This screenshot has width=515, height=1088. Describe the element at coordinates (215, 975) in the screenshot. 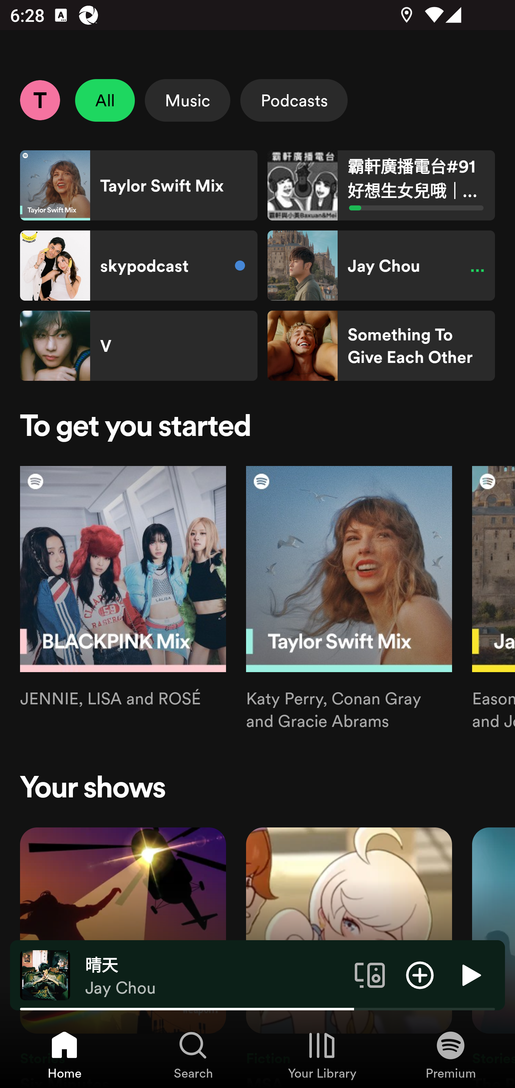

I see `晴天 Jay Chou` at that location.